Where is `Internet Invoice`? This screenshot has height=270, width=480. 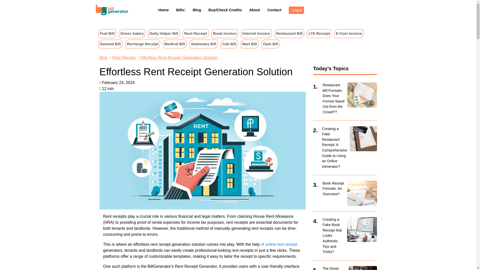
Internet Invoice is located at coordinates (256, 33).